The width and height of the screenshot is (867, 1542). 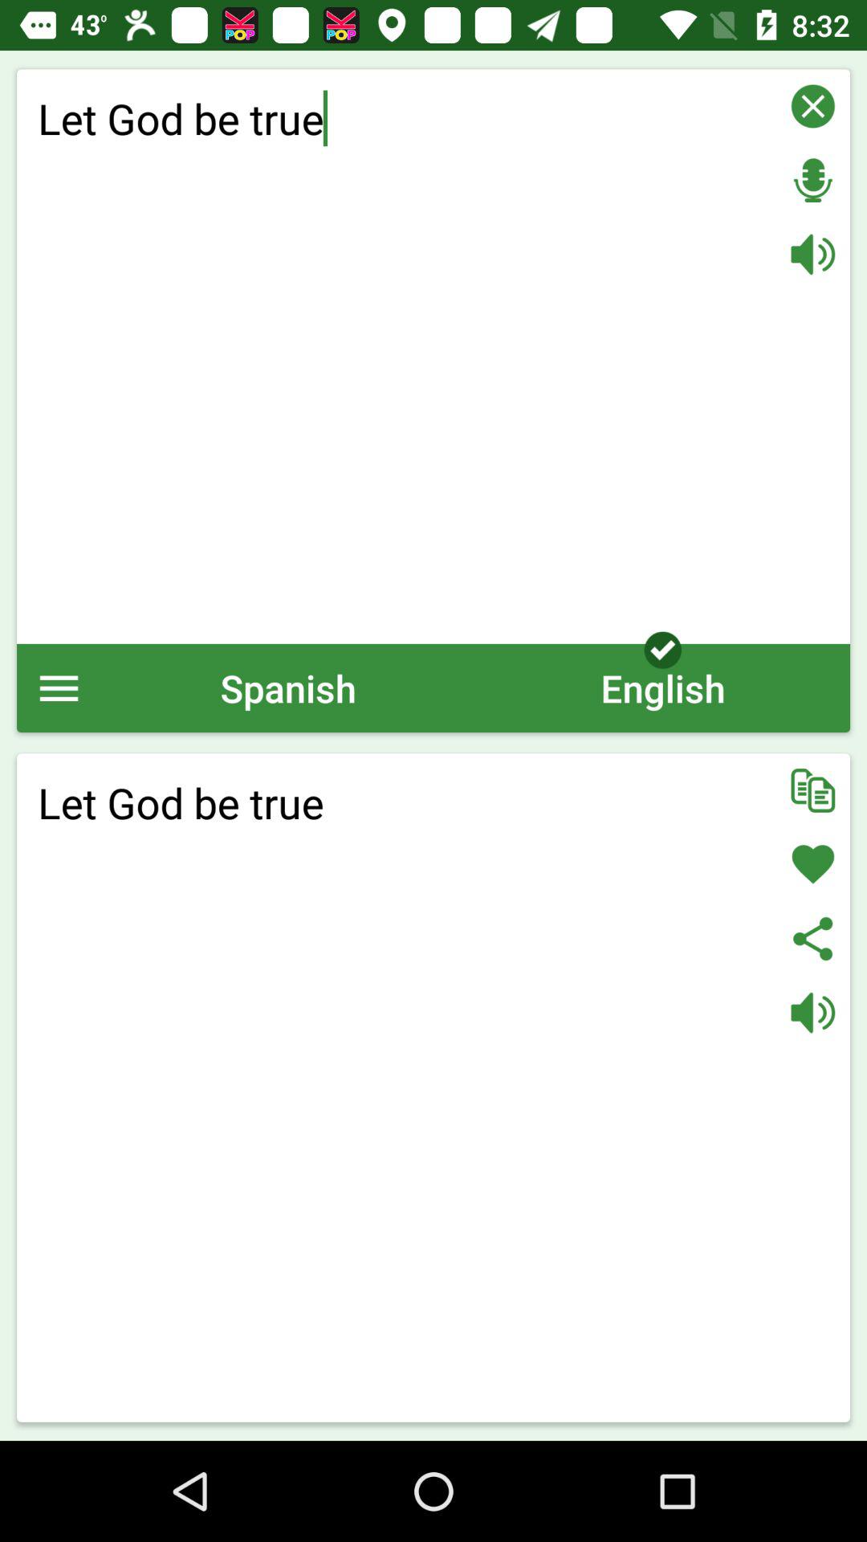 What do you see at coordinates (812, 1013) in the screenshot?
I see `audio on` at bounding box center [812, 1013].